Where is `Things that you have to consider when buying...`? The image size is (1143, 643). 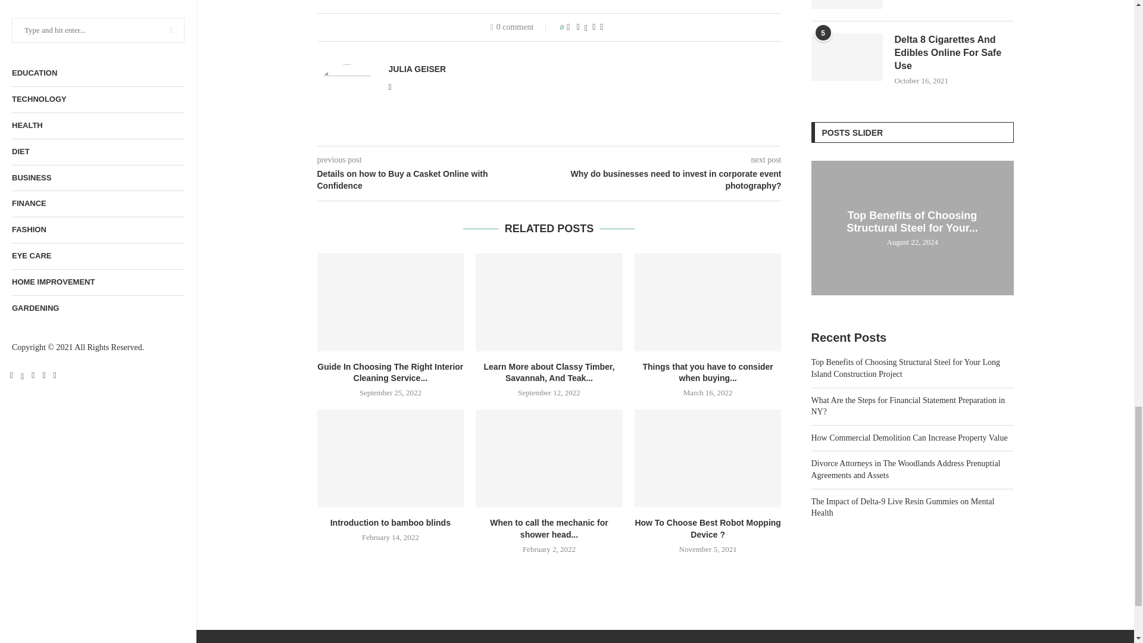
Things that you have to consider when buying... is located at coordinates (707, 373).